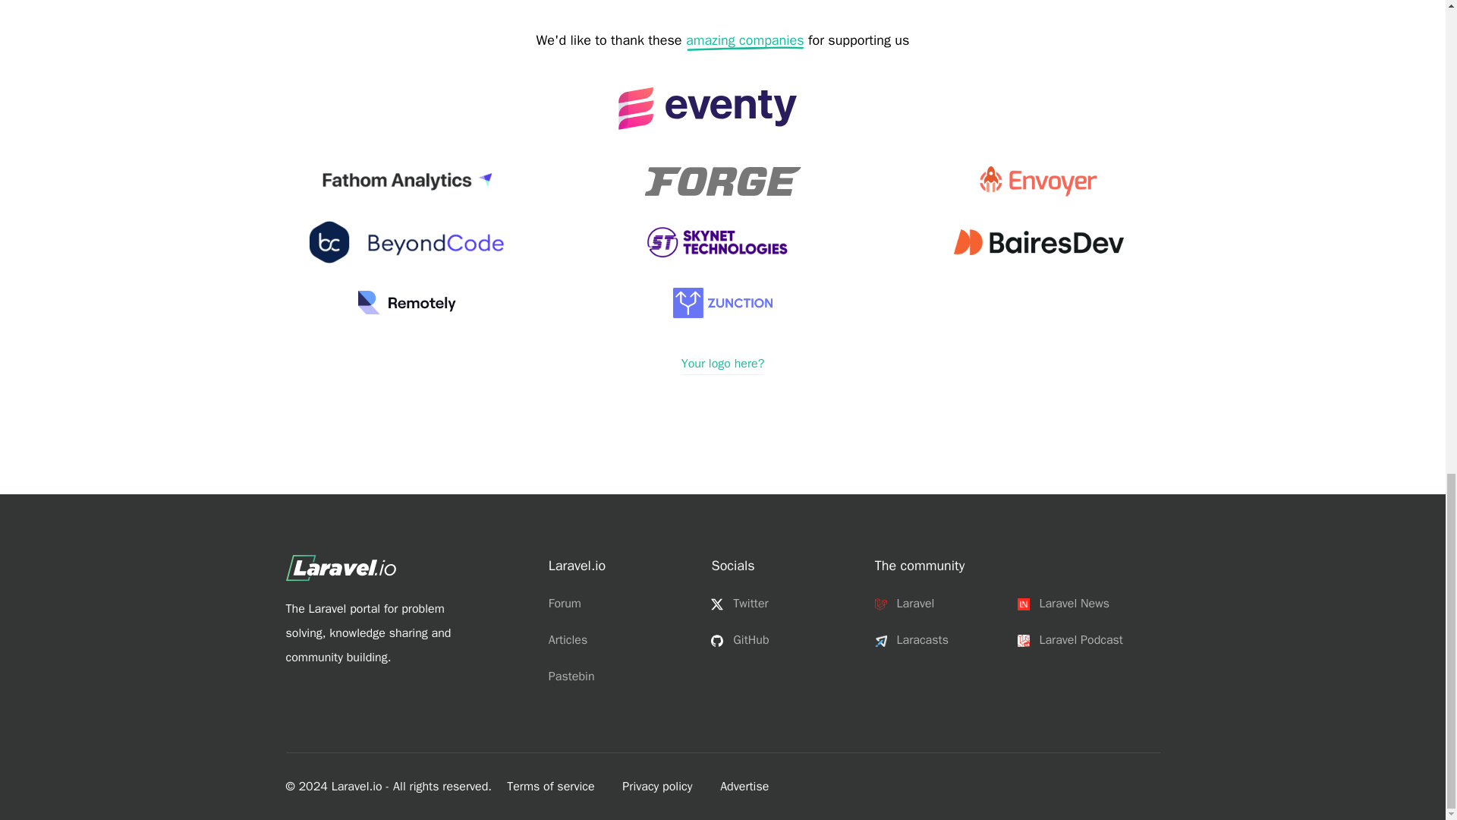 The image size is (1457, 820). Describe the element at coordinates (716, 604) in the screenshot. I see `X` at that location.